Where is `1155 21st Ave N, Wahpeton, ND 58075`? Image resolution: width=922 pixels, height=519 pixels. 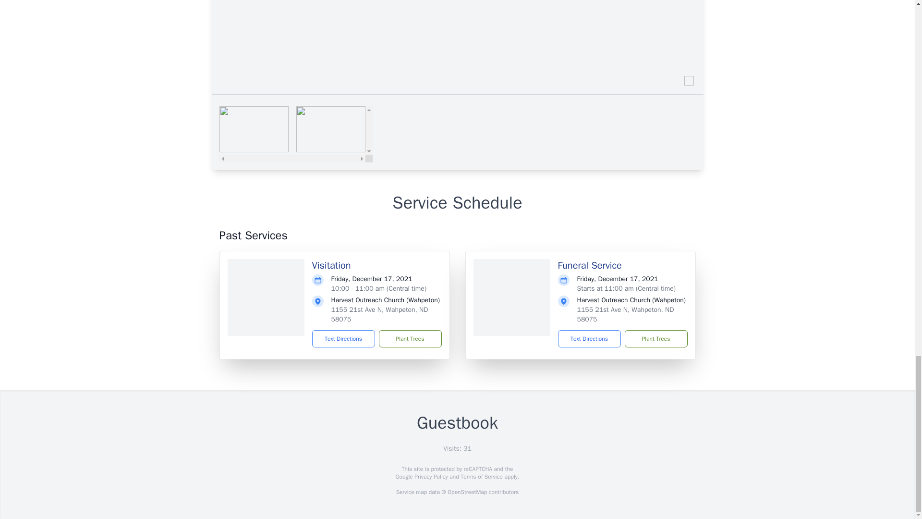
1155 21st Ave N, Wahpeton, ND 58075 is located at coordinates (625, 314).